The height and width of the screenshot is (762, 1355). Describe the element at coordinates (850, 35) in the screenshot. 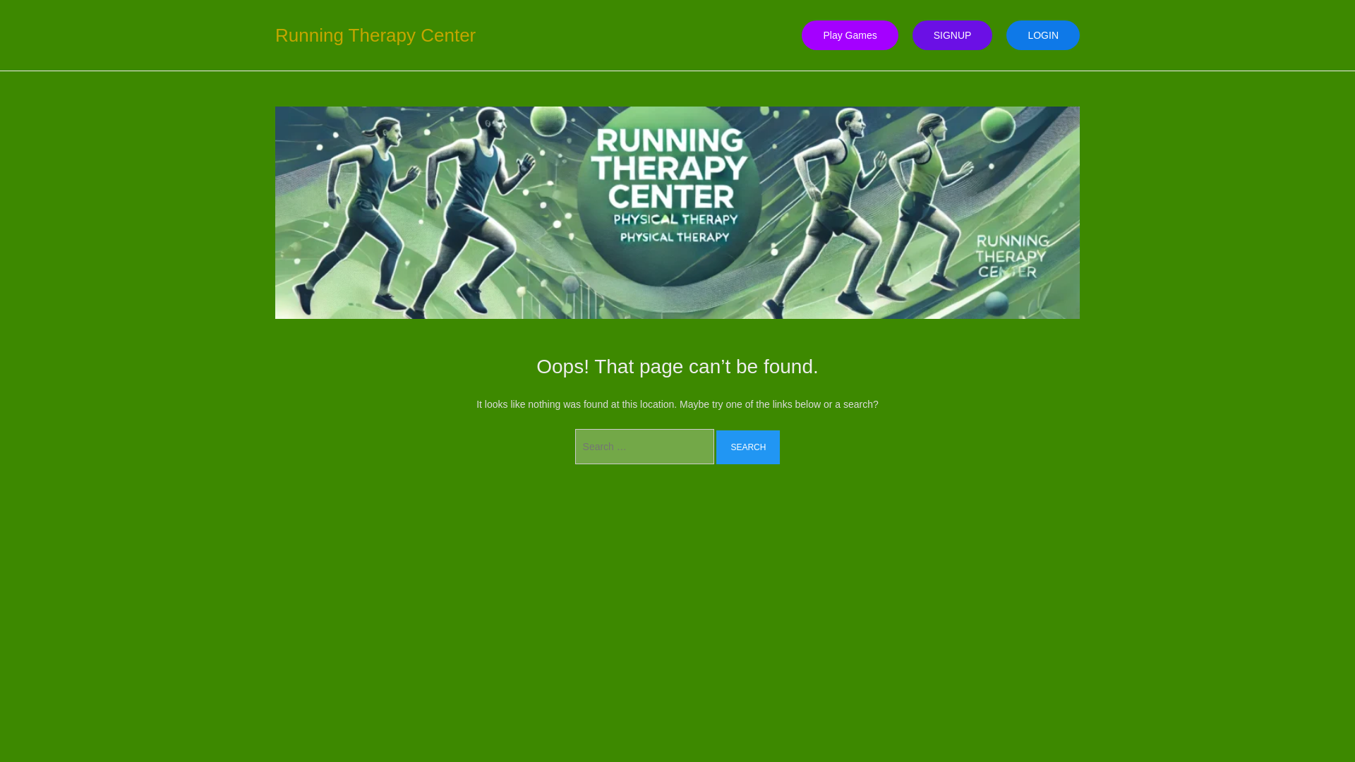

I see `Play Games` at that location.